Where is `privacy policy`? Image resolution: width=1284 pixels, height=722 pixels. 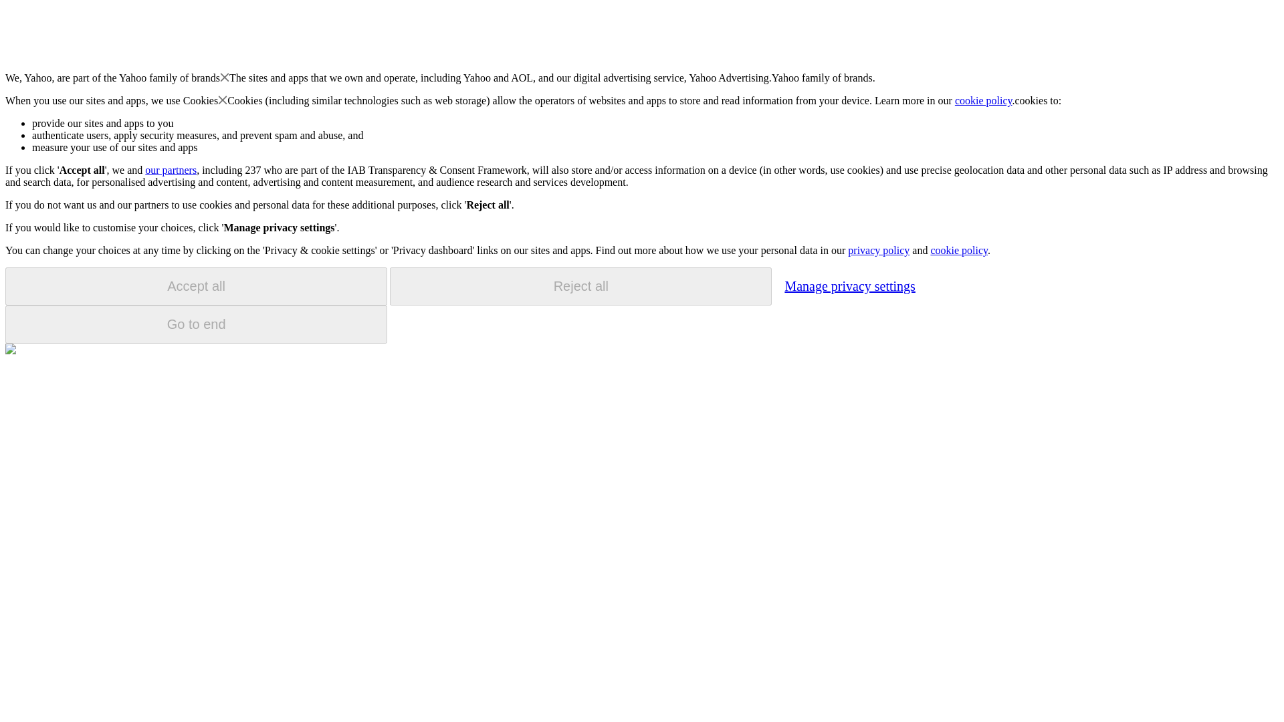 privacy policy is located at coordinates (878, 250).